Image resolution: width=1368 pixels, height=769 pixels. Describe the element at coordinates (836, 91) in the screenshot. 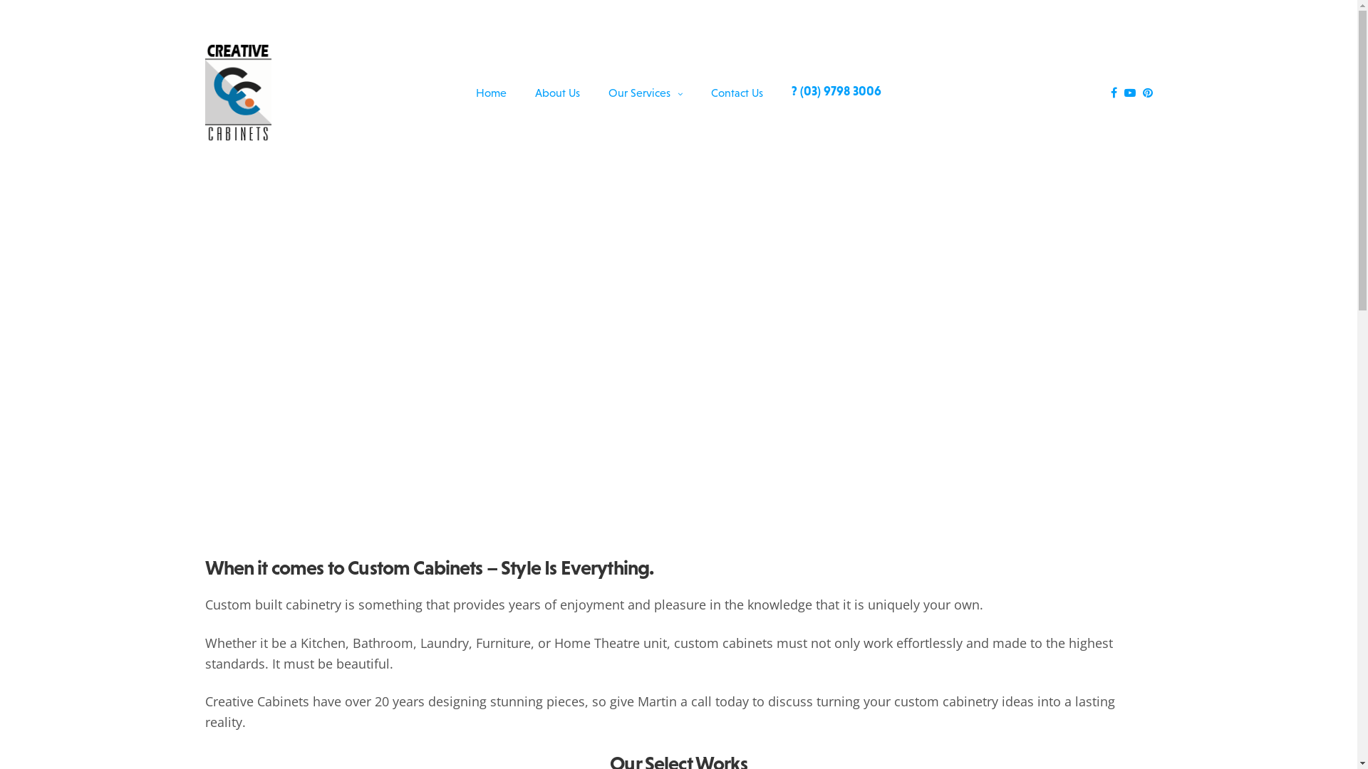

I see `? (03) 9798 3006` at that location.